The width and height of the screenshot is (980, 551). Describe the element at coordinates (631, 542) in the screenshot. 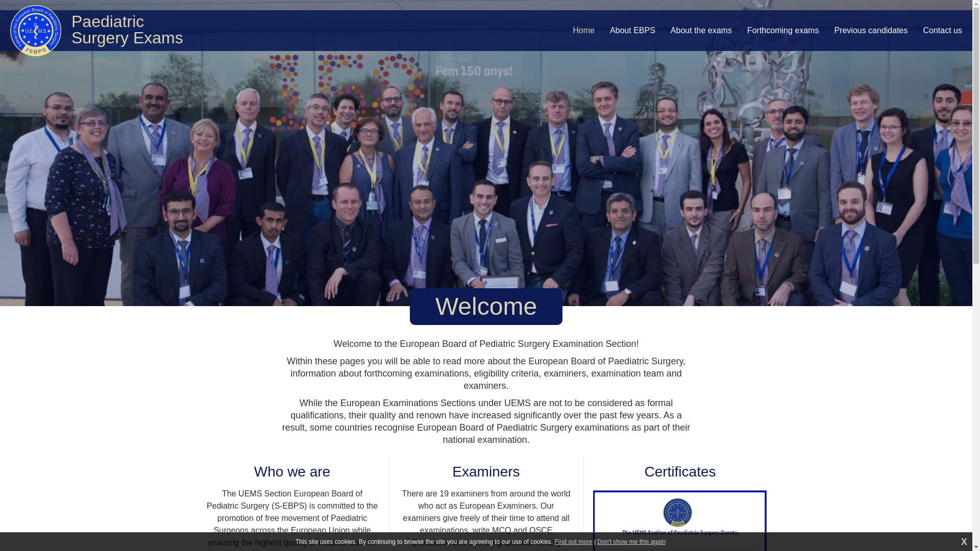

I see `Don't show me this again` at that location.